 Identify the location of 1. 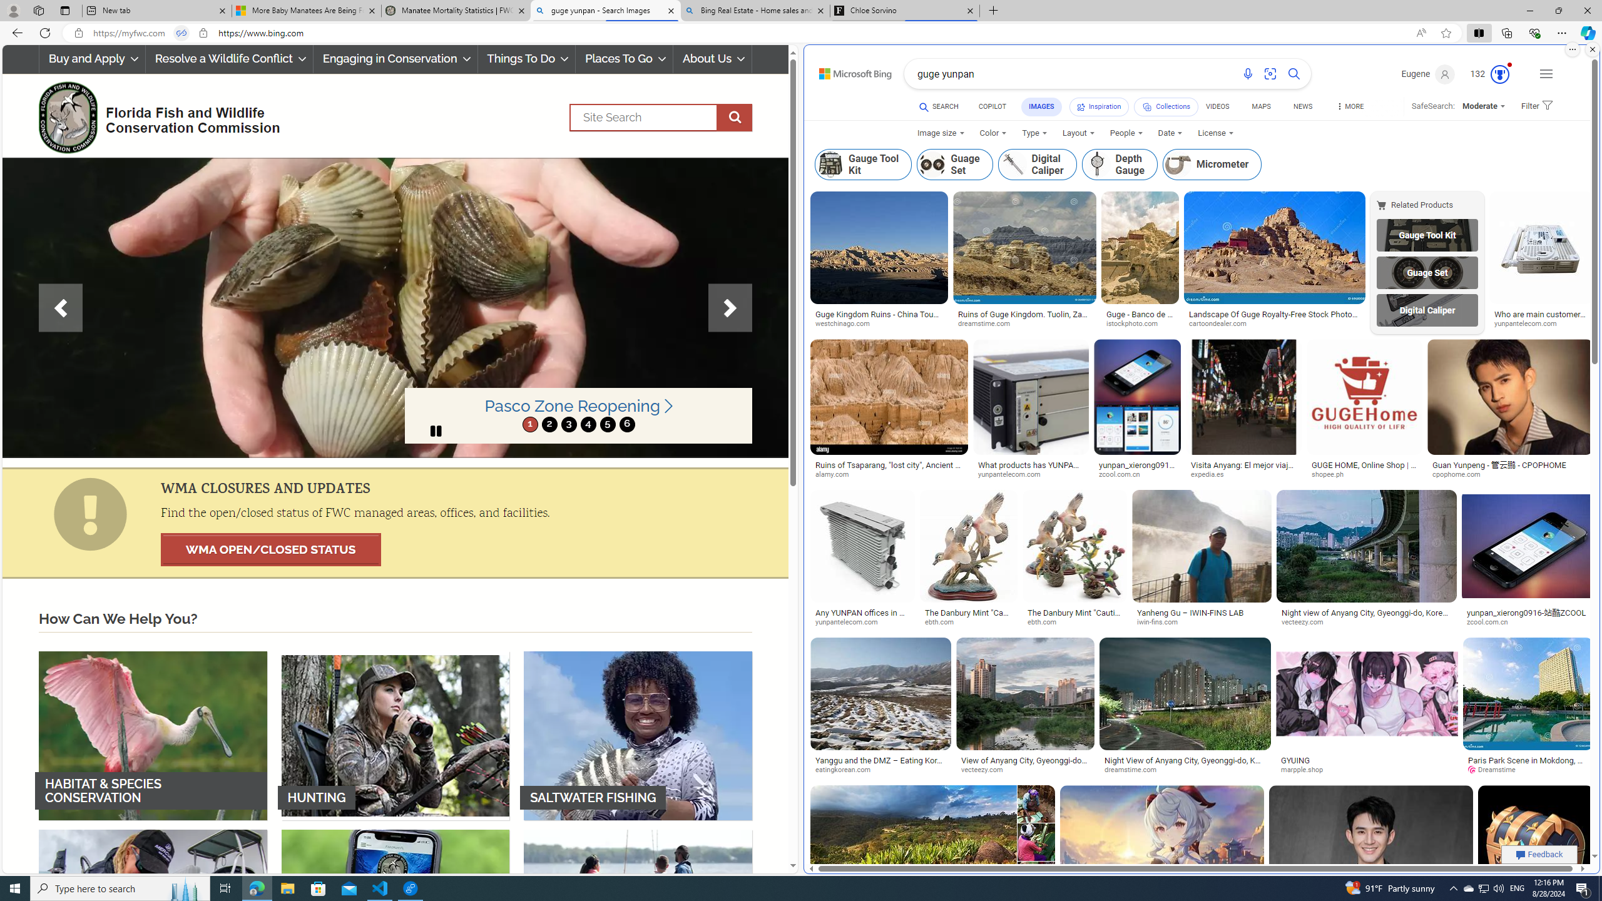
(530, 424).